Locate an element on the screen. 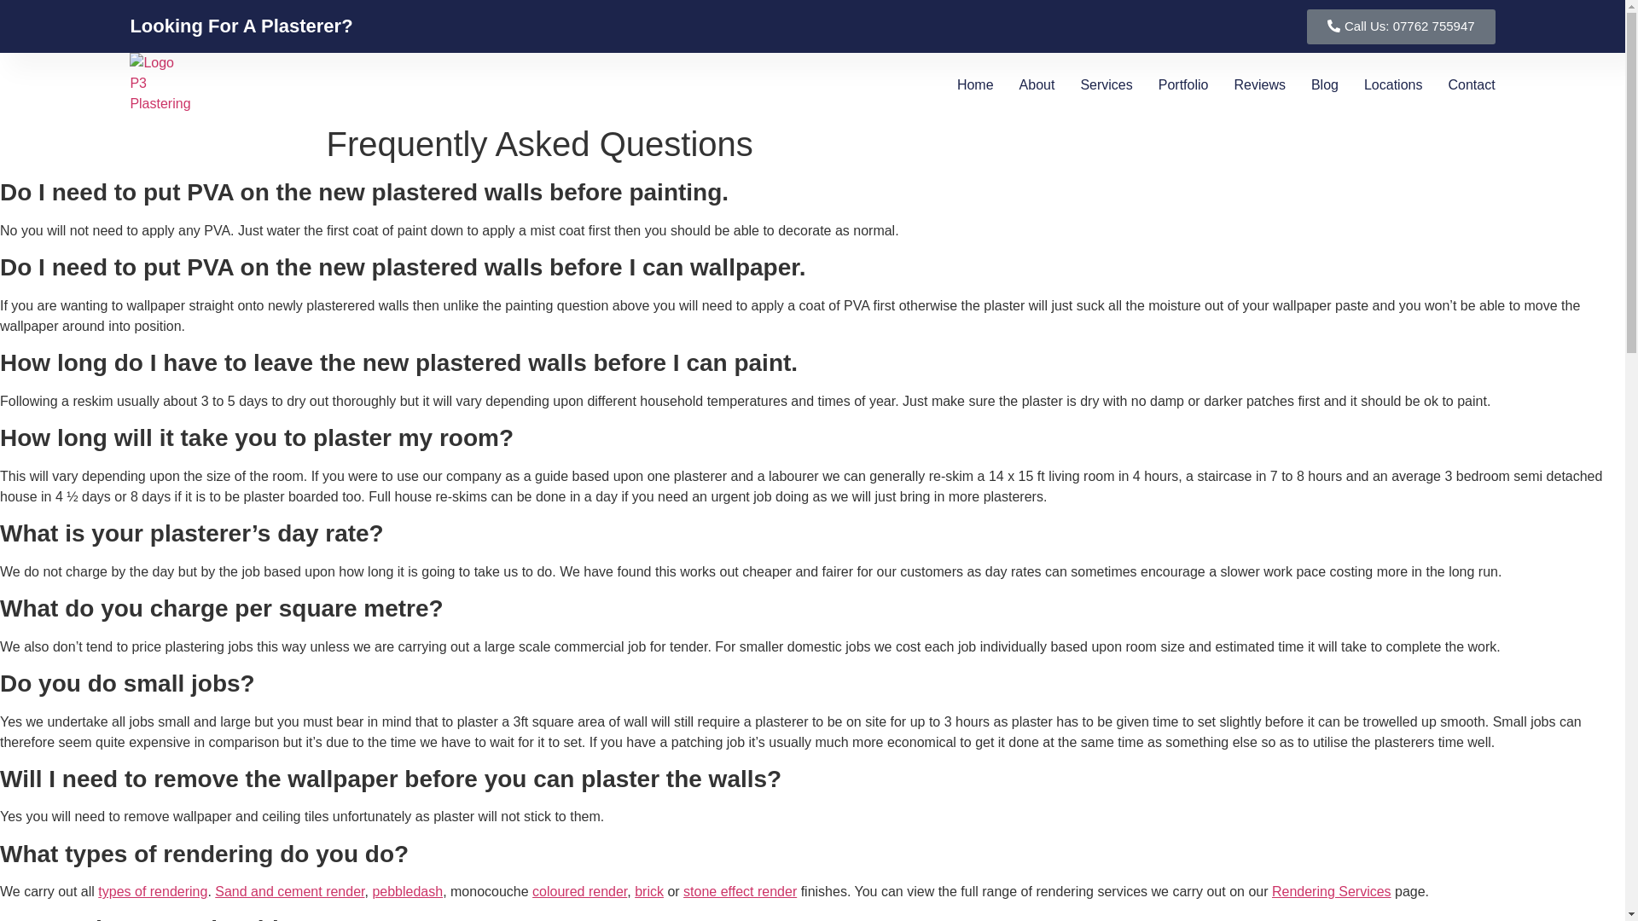 Image resolution: width=1638 pixels, height=921 pixels. Portfolio is located at coordinates (1182, 84).